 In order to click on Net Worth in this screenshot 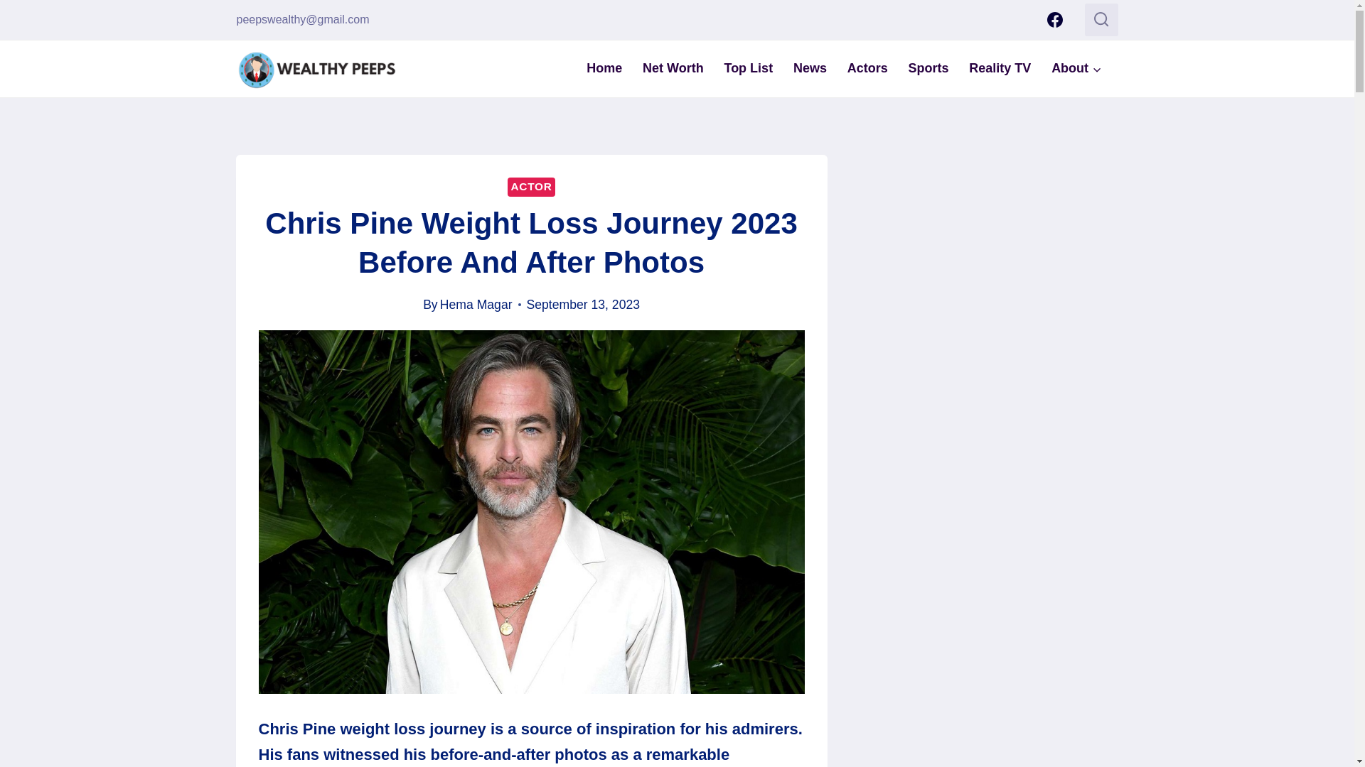, I will do `click(673, 68)`.